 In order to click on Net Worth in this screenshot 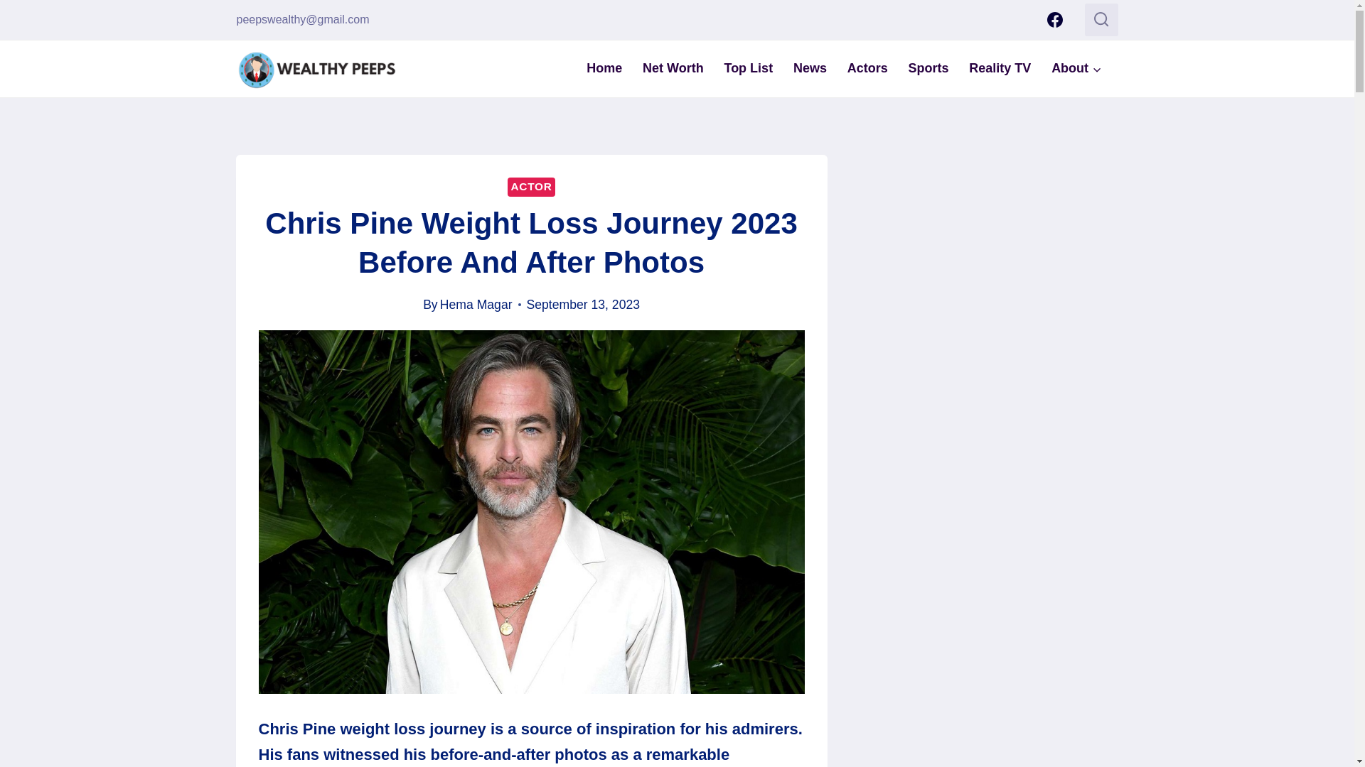, I will do `click(673, 68)`.